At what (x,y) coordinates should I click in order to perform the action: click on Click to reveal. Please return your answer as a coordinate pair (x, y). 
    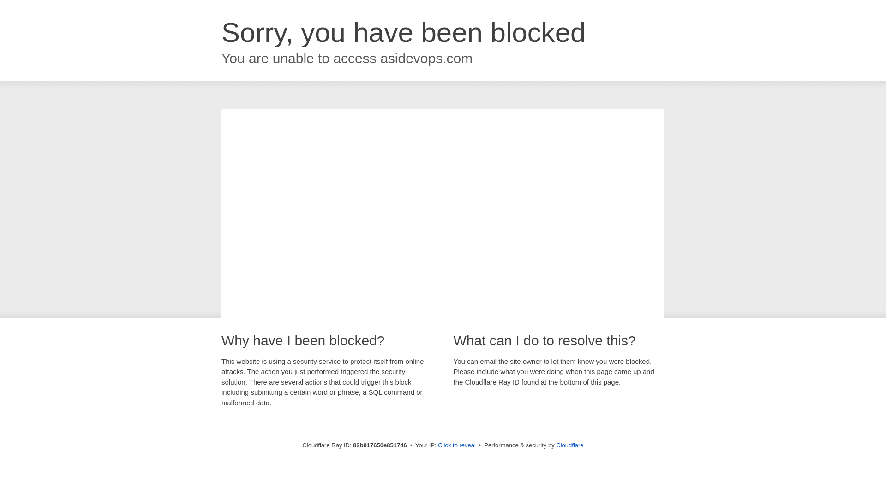
    Looking at the image, I should click on (457, 445).